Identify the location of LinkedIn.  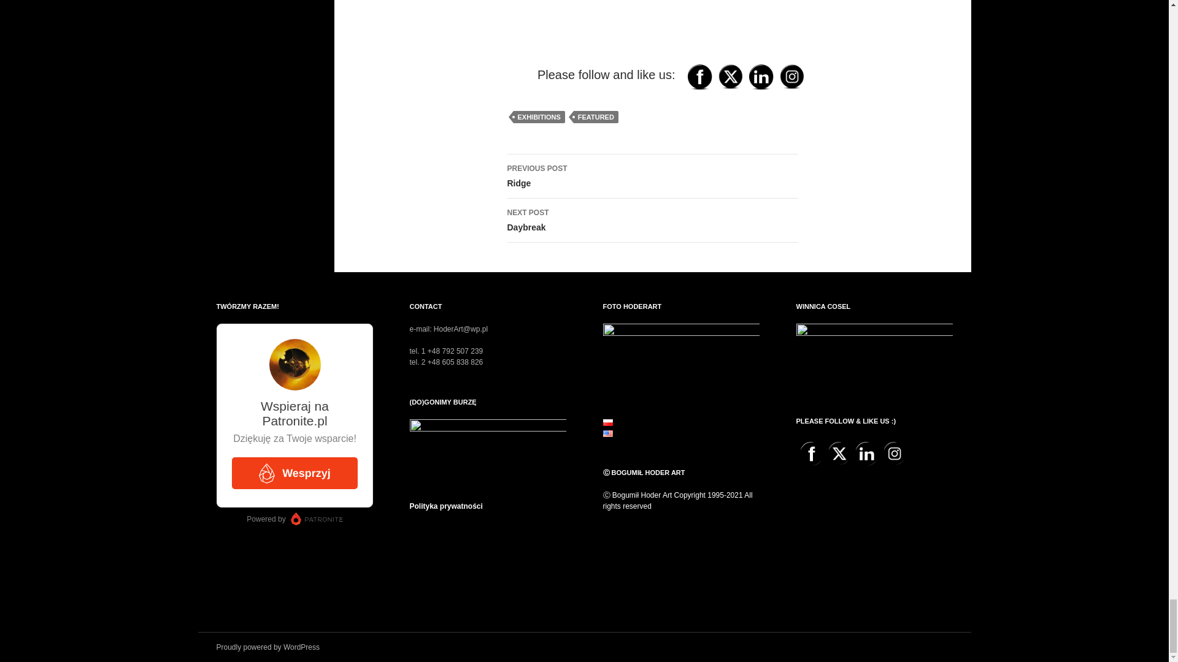
(760, 76).